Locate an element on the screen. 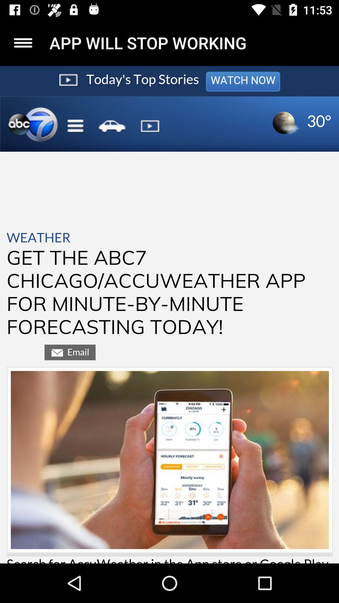 This screenshot has height=603, width=339. for web advertisement is located at coordinates (169, 315).